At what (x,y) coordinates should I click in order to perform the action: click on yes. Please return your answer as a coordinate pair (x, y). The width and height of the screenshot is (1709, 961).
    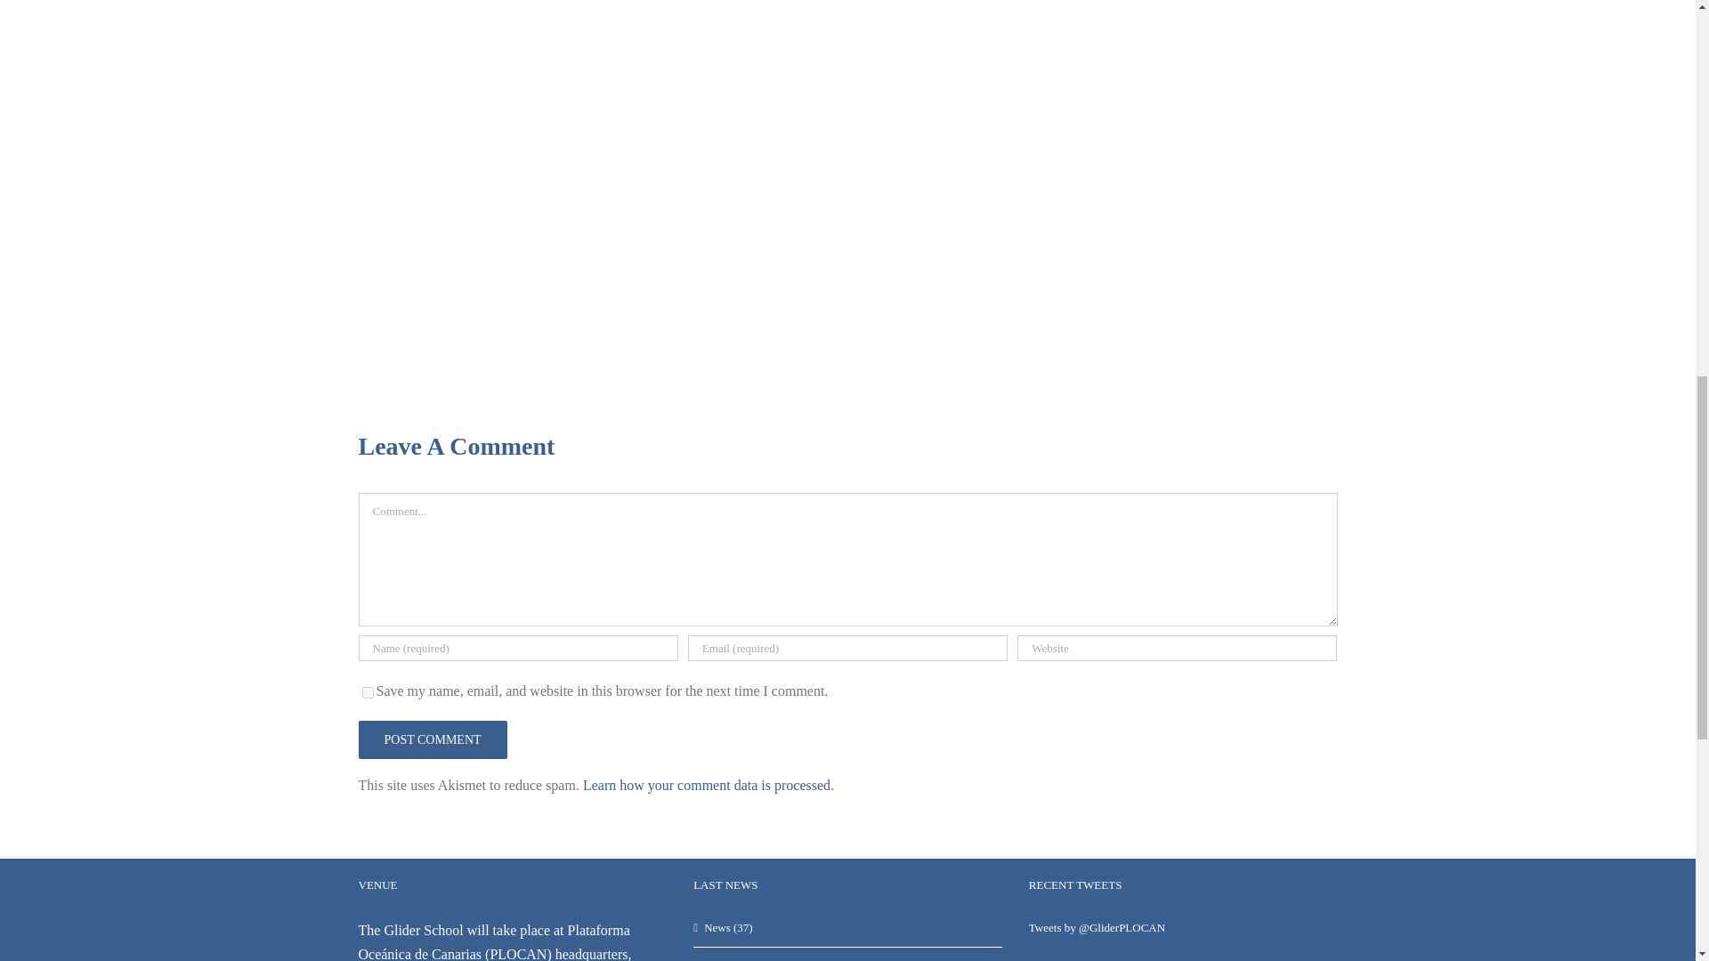
    Looking at the image, I should click on (367, 692).